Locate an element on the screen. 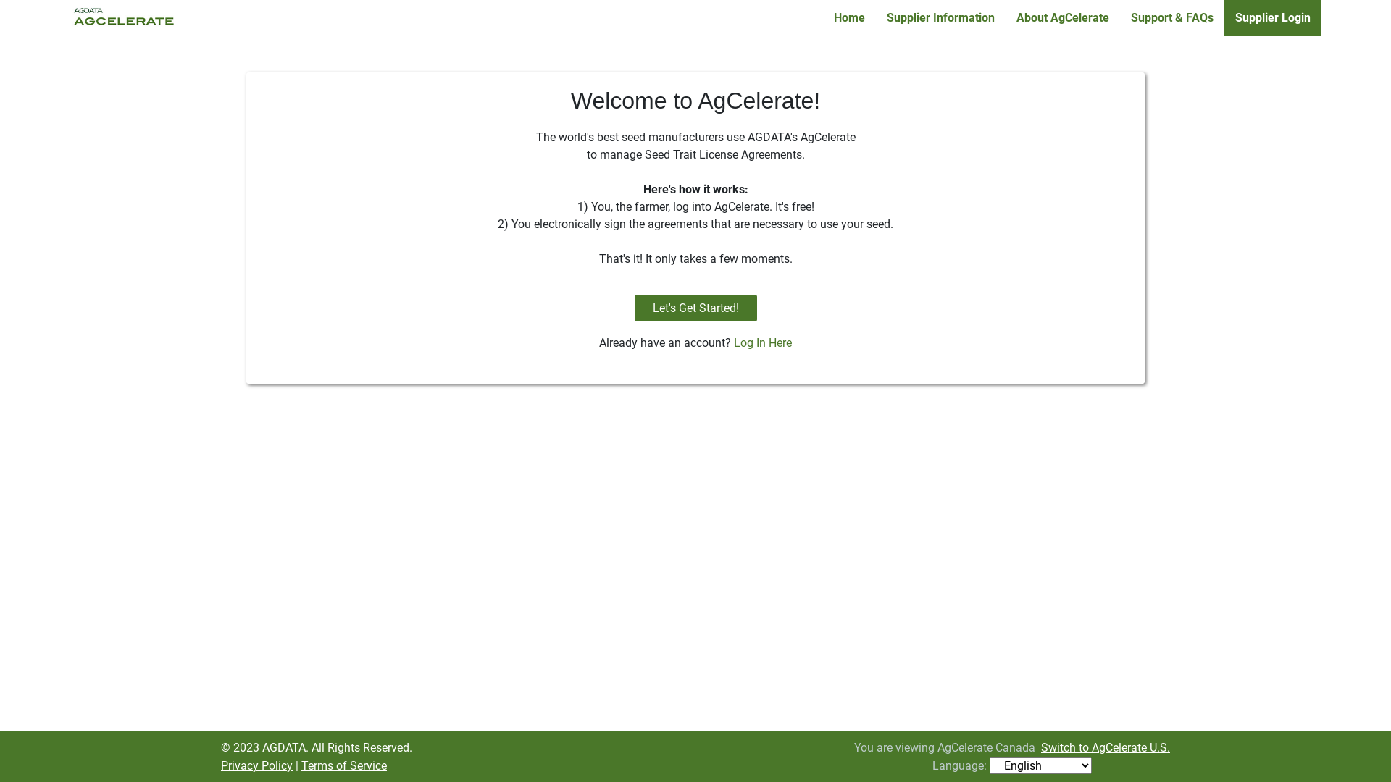 This screenshot has width=1391, height=782. About AgCelerate is located at coordinates (1063, 18).